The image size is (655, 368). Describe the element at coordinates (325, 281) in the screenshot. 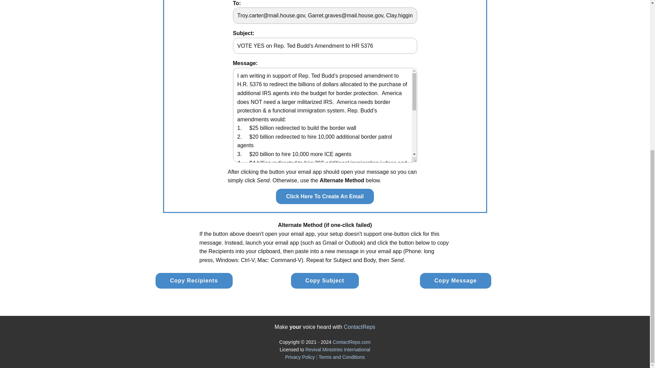

I see `Copy Subject` at that location.